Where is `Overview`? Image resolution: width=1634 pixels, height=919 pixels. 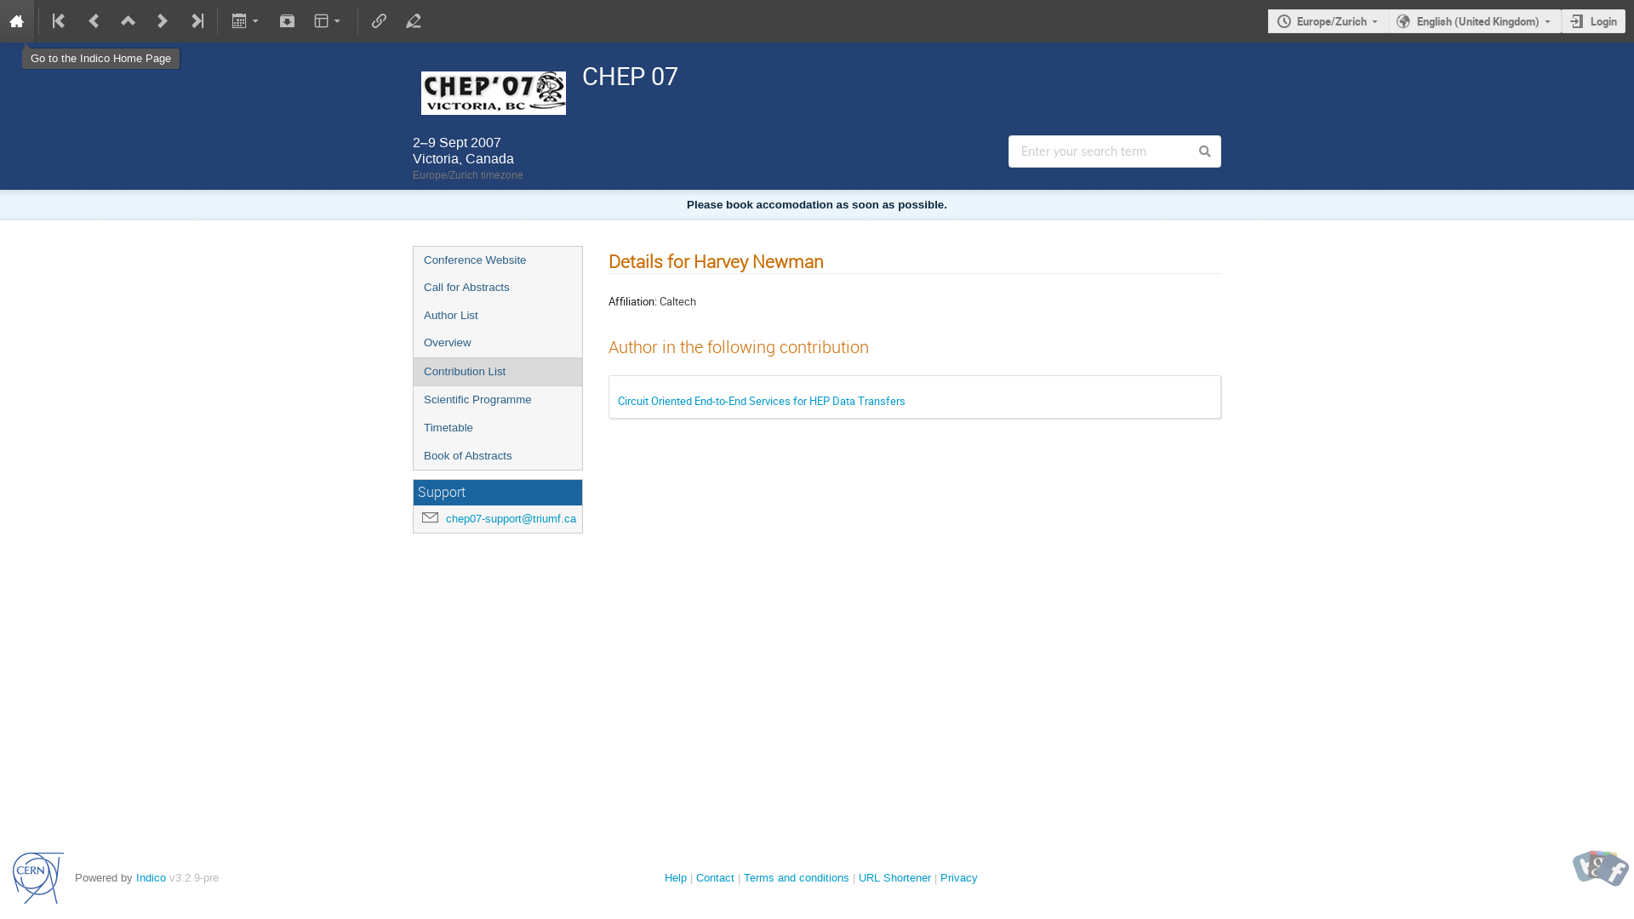
Overview is located at coordinates (498, 344).